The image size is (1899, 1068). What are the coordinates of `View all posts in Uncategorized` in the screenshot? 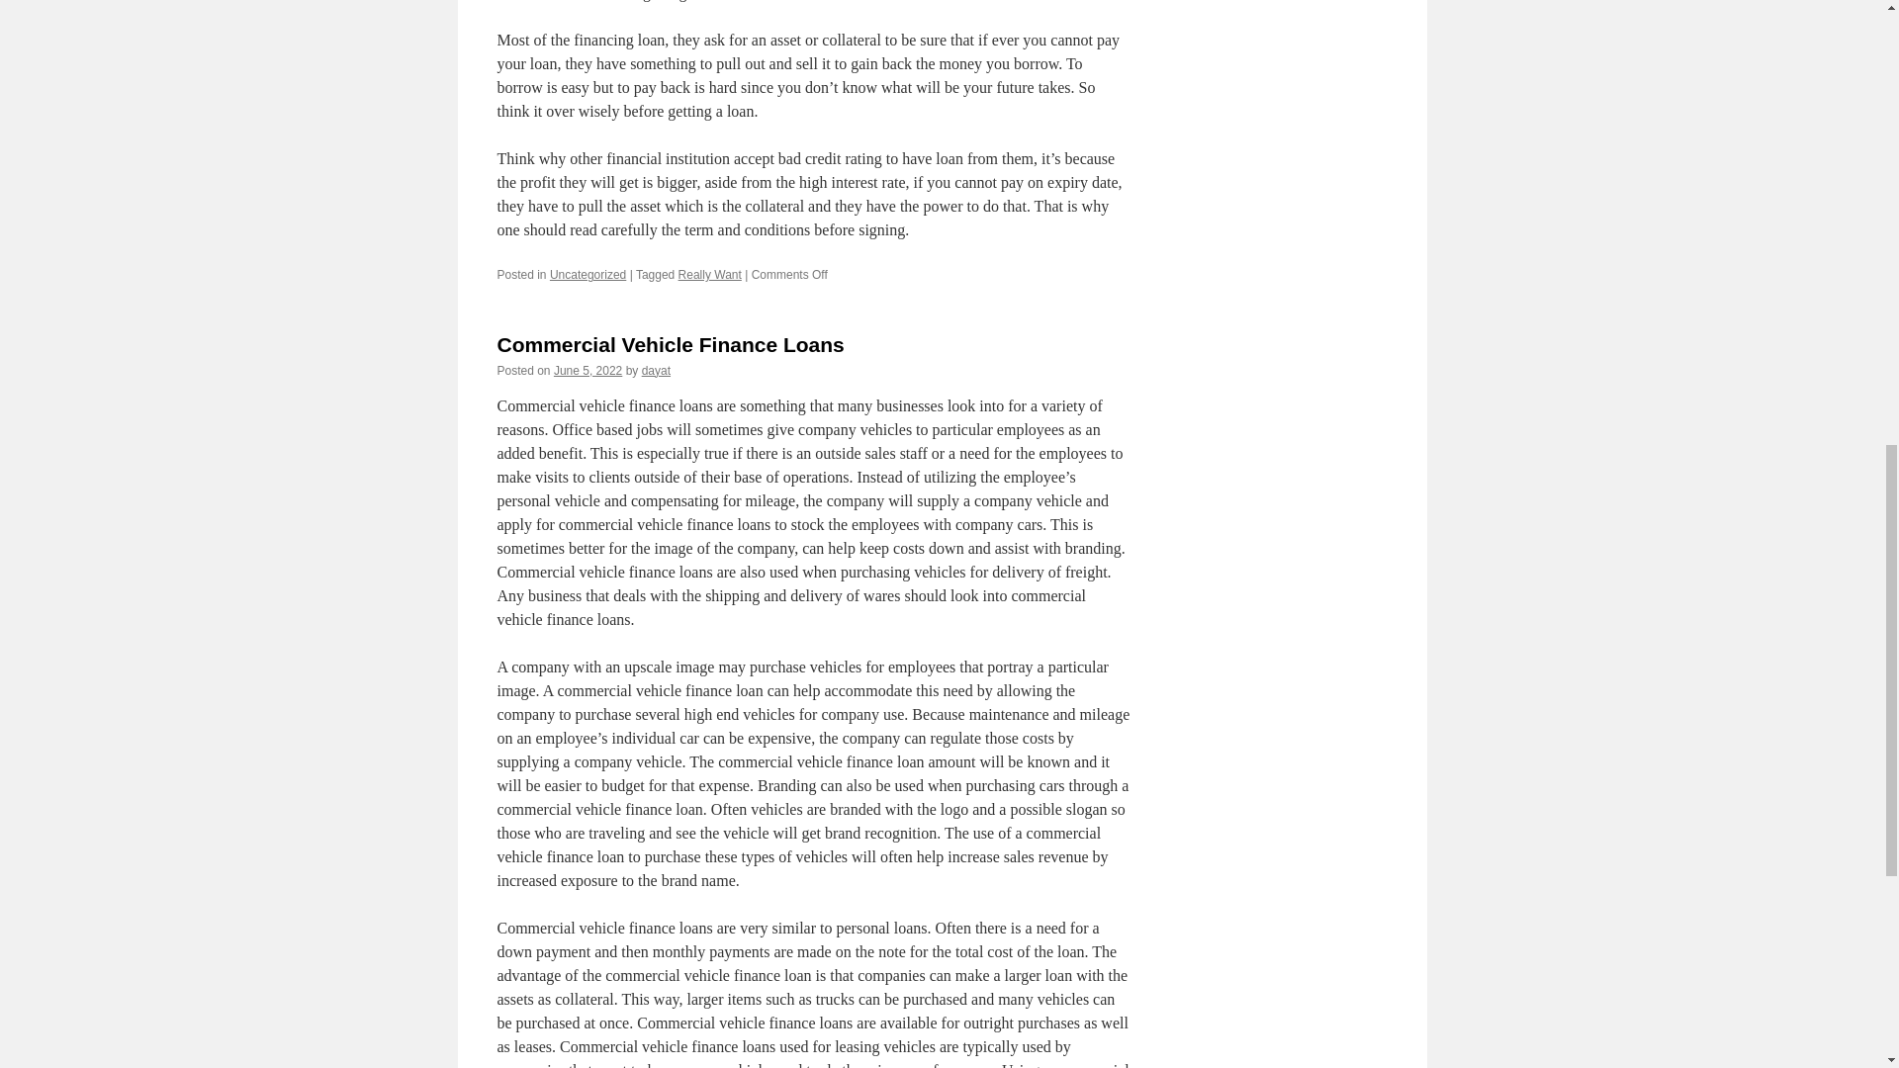 It's located at (588, 275).